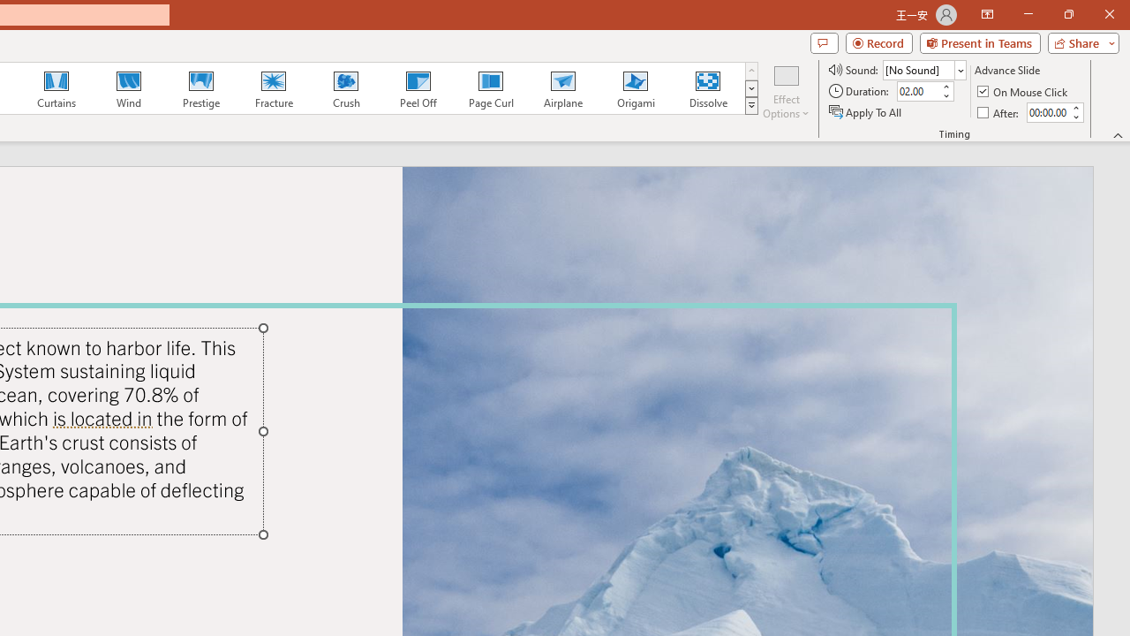  Describe the element at coordinates (273, 88) in the screenshot. I see `Fracture` at that location.